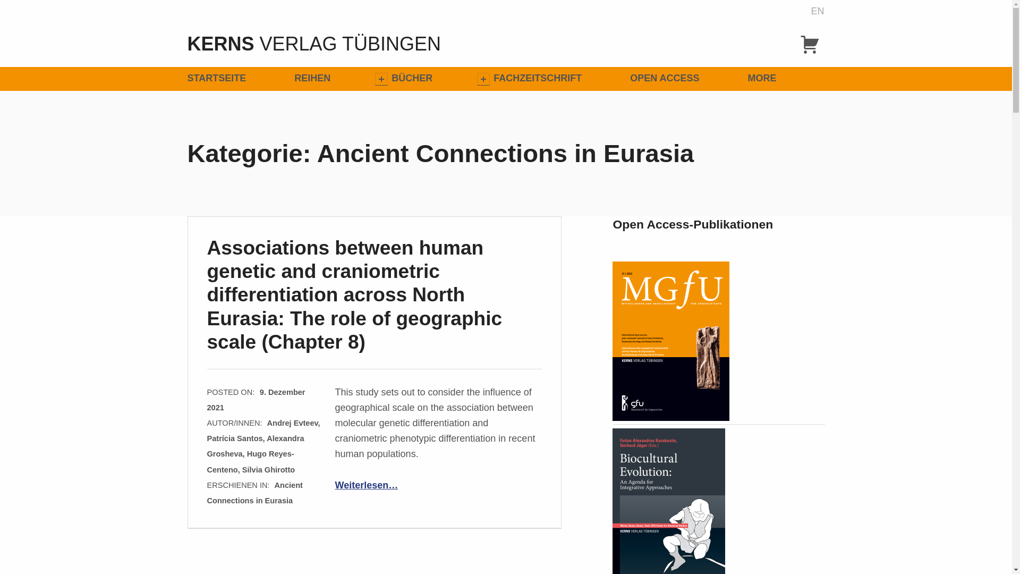  I want to click on MORE, so click(784, 79).